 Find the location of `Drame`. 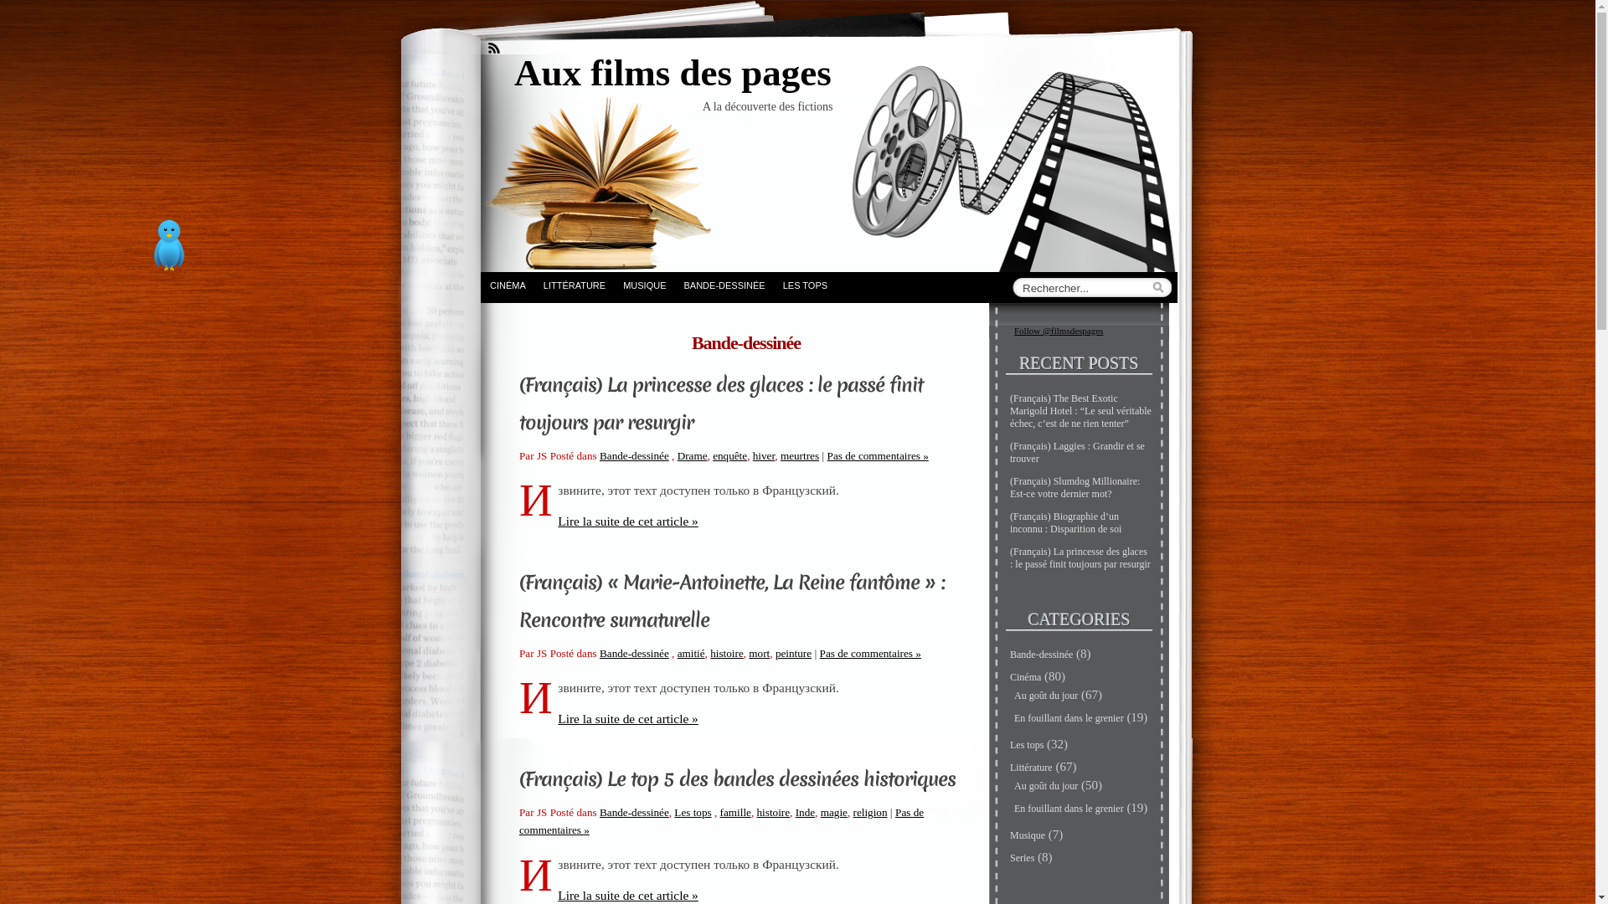

Drame is located at coordinates (693, 455).